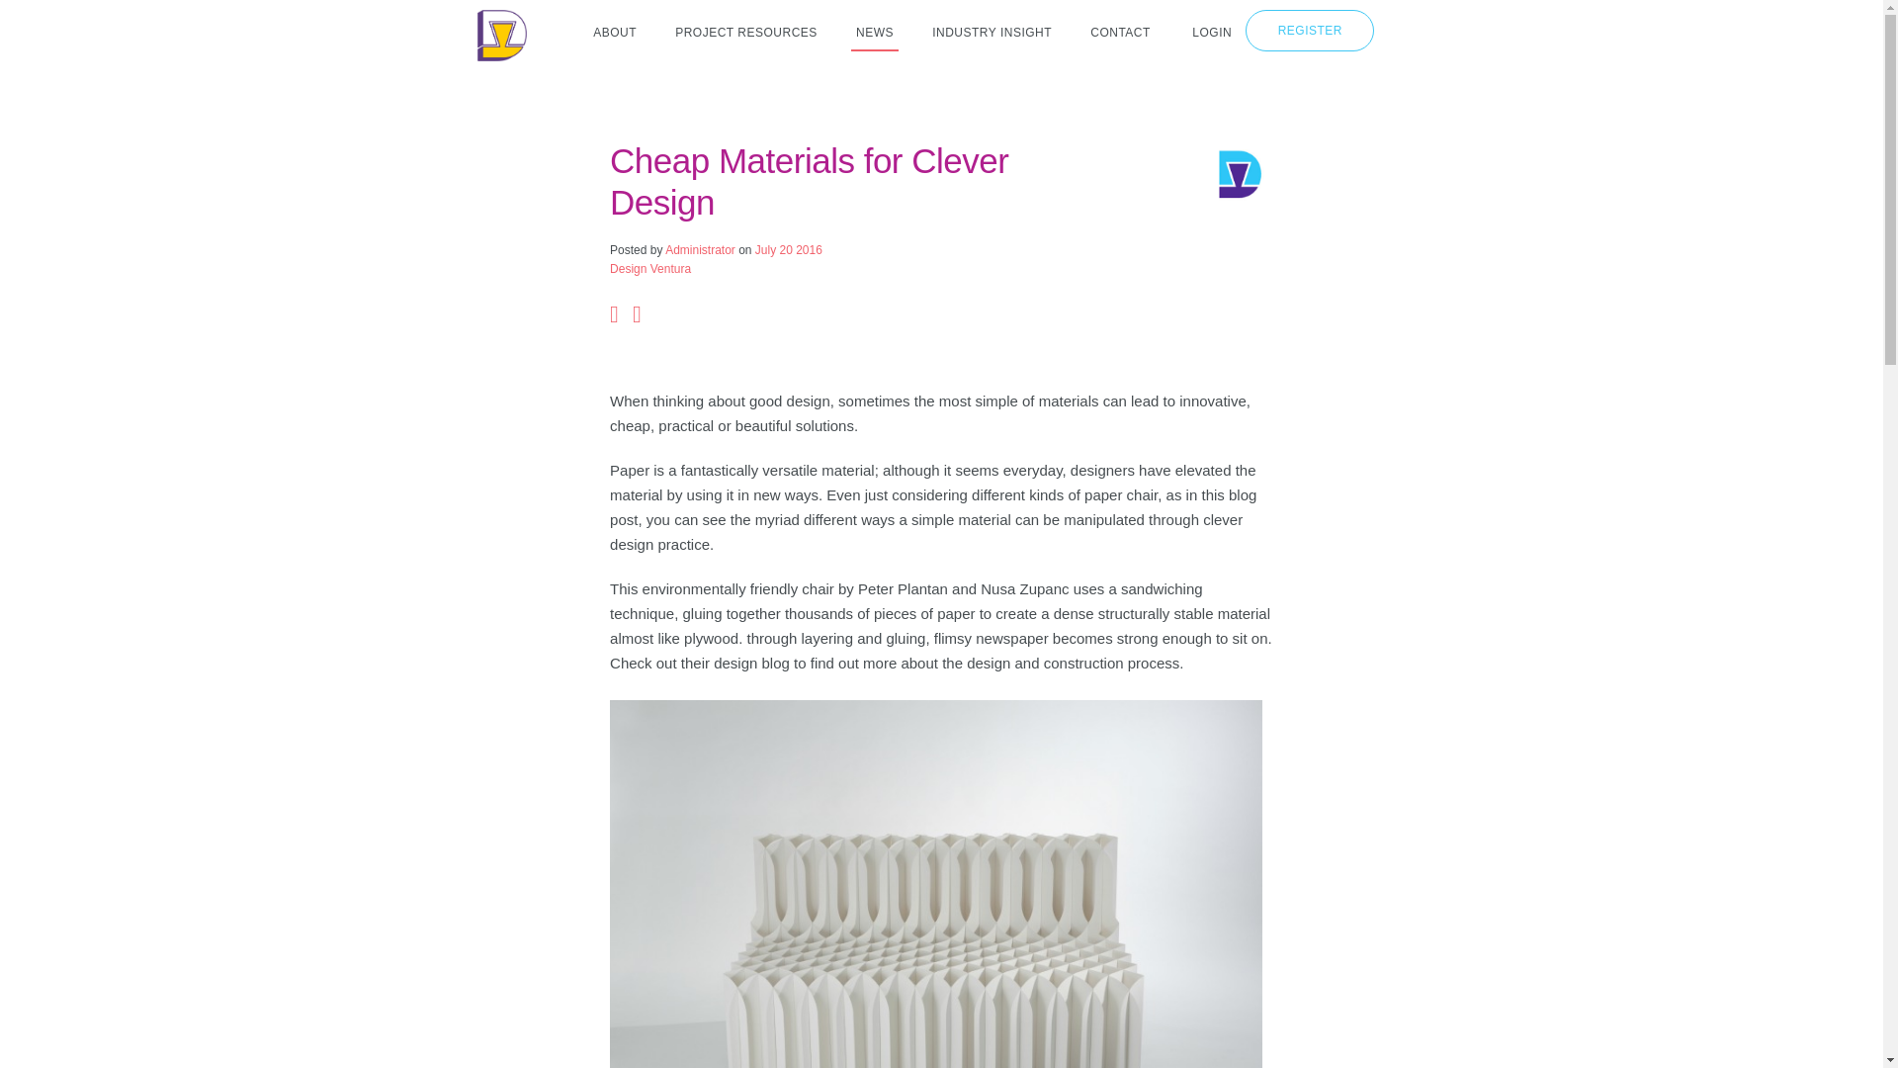  What do you see at coordinates (1309, 30) in the screenshot?
I see `REGISTER` at bounding box center [1309, 30].